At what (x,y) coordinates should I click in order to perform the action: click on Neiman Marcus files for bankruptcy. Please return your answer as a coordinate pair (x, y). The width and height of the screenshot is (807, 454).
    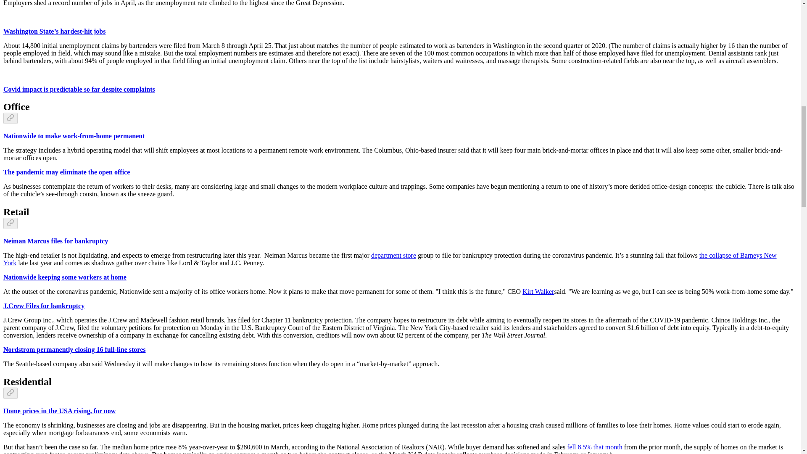
    Looking at the image, I should click on (55, 241).